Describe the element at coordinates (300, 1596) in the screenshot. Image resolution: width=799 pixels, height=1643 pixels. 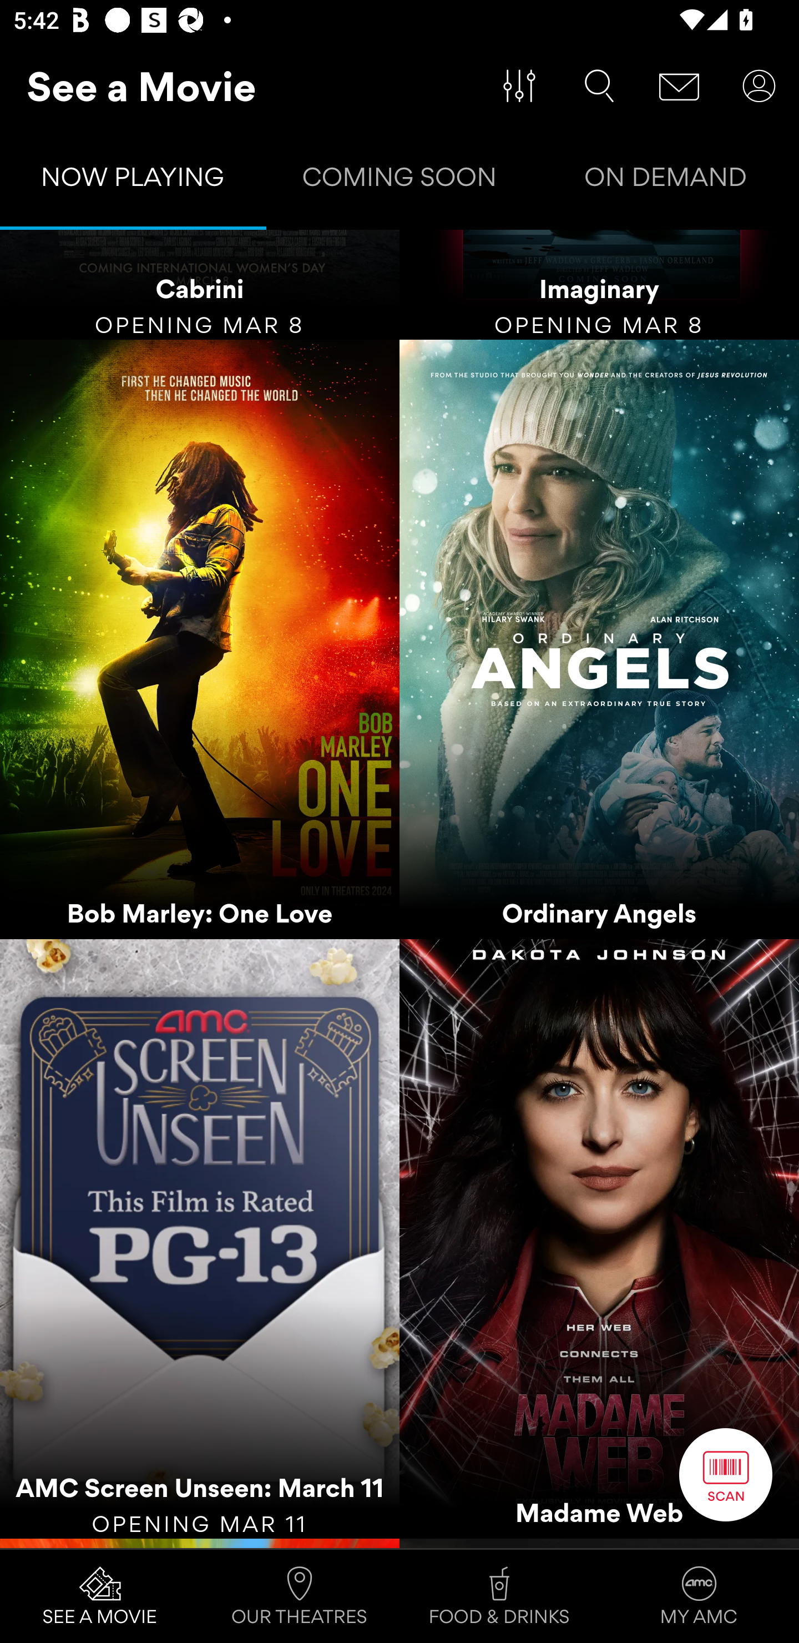
I see `OUR THEATRES
Tab 2 of 4` at that location.